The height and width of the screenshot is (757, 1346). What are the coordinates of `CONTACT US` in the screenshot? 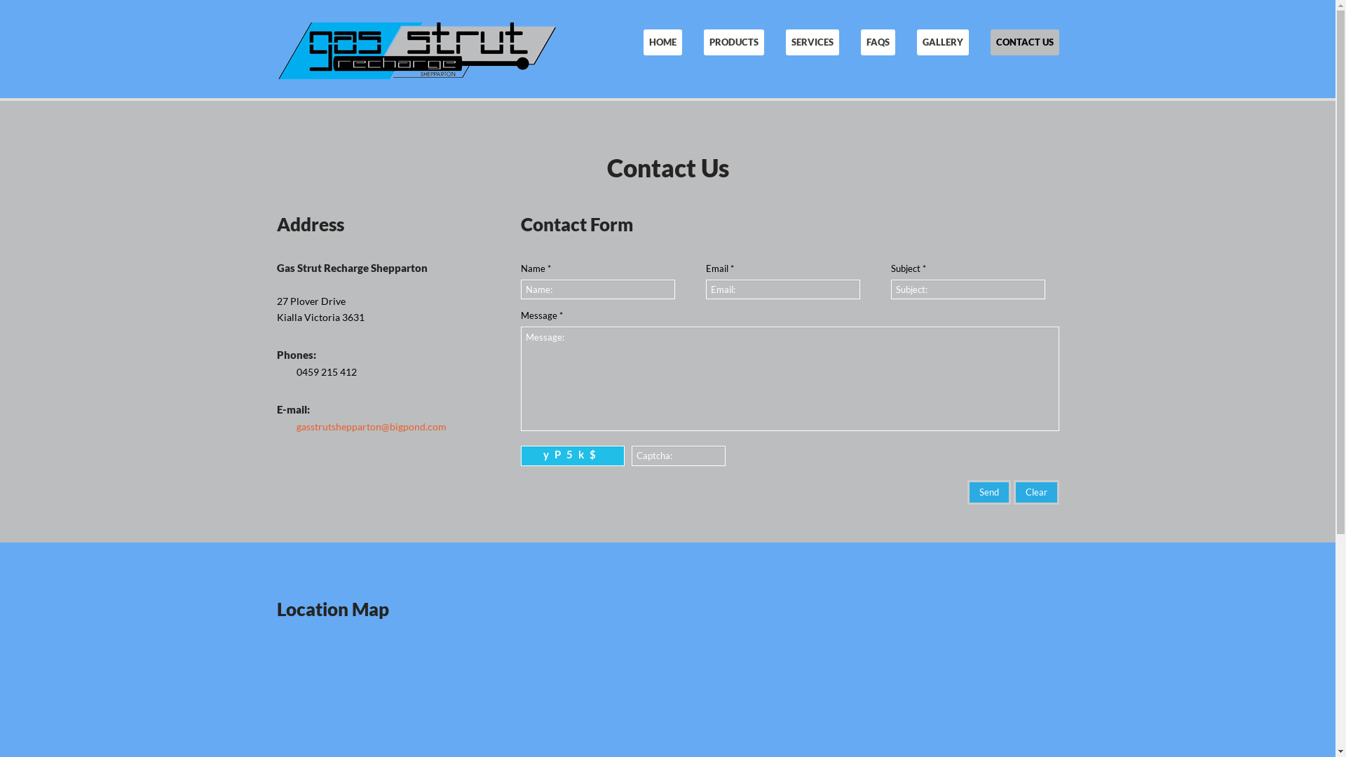 It's located at (1024, 42).